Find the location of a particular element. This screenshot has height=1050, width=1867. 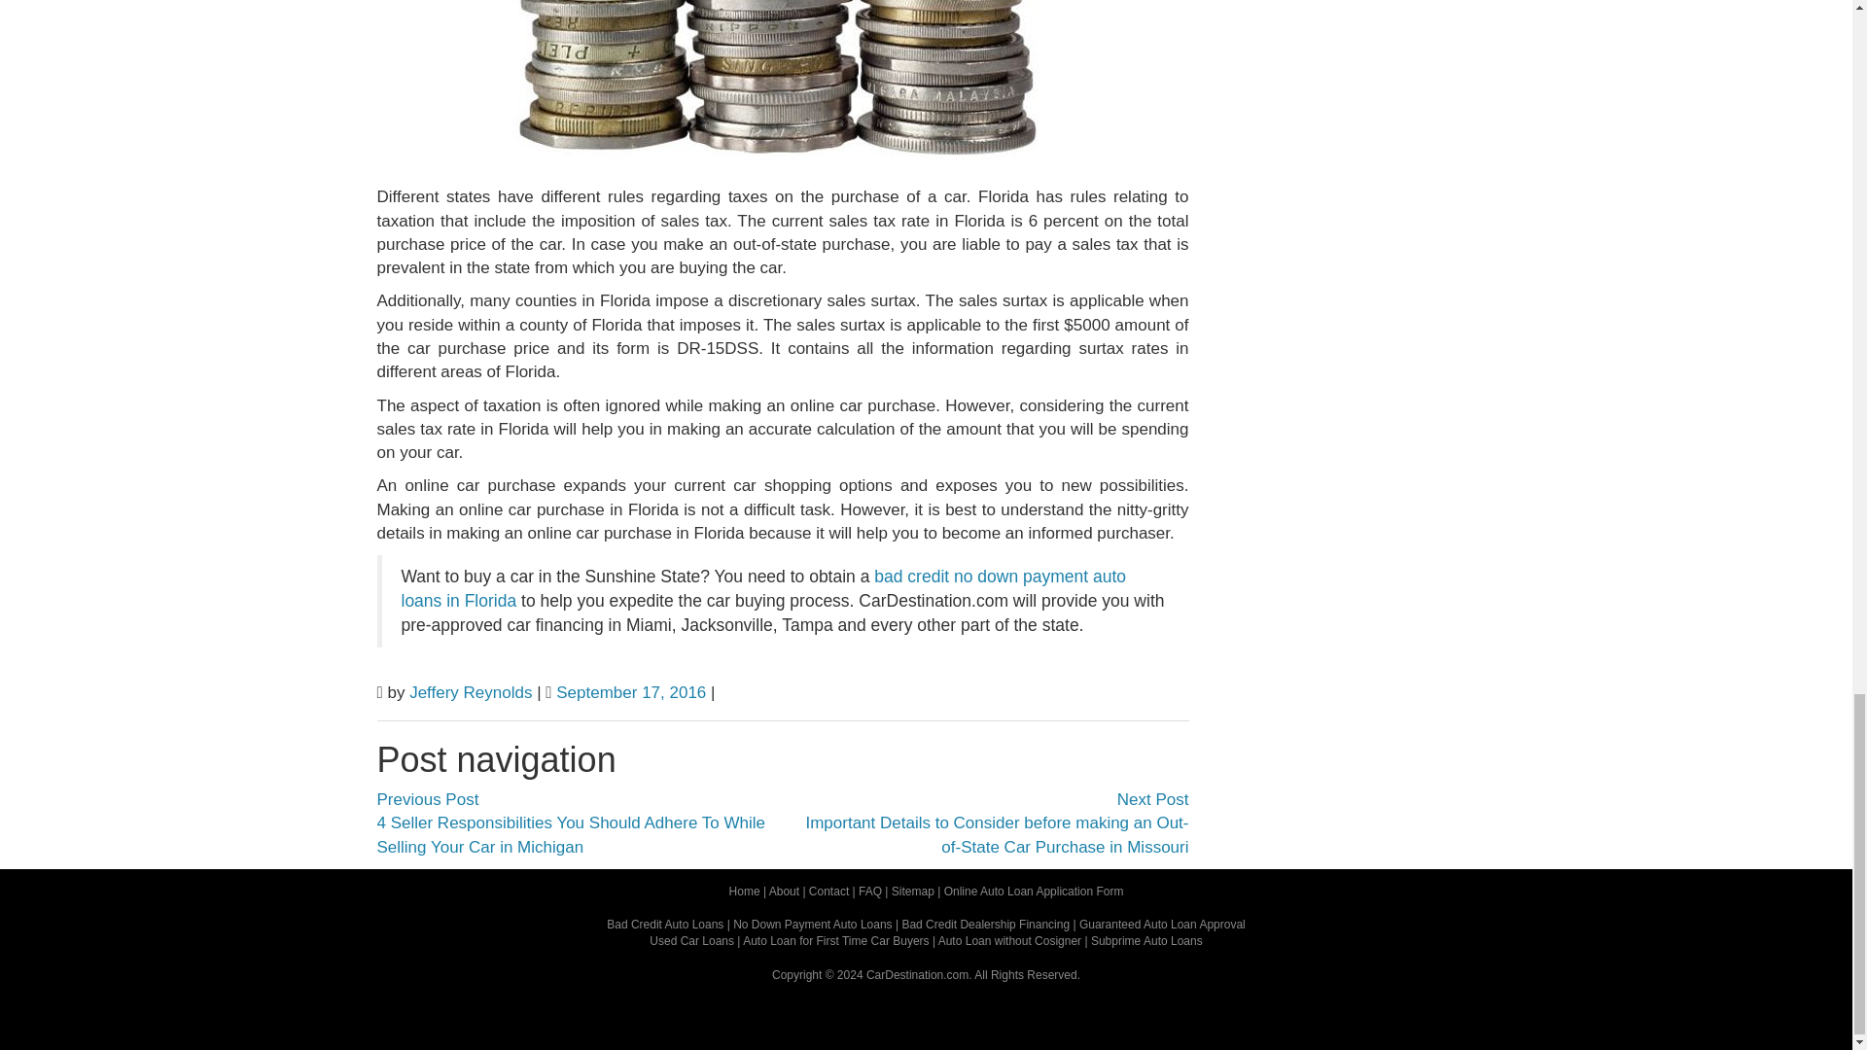

FAQ is located at coordinates (869, 892).